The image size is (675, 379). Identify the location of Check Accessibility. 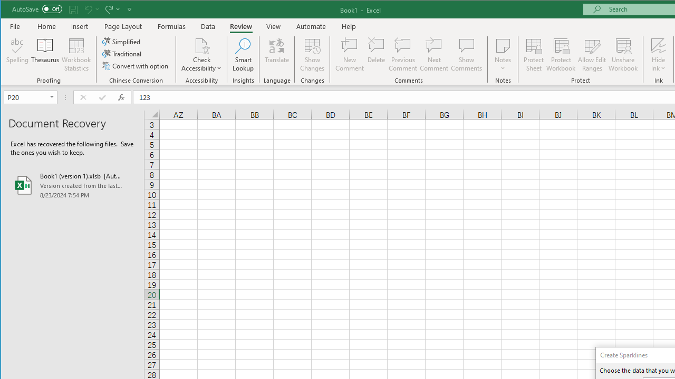
(201, 45).